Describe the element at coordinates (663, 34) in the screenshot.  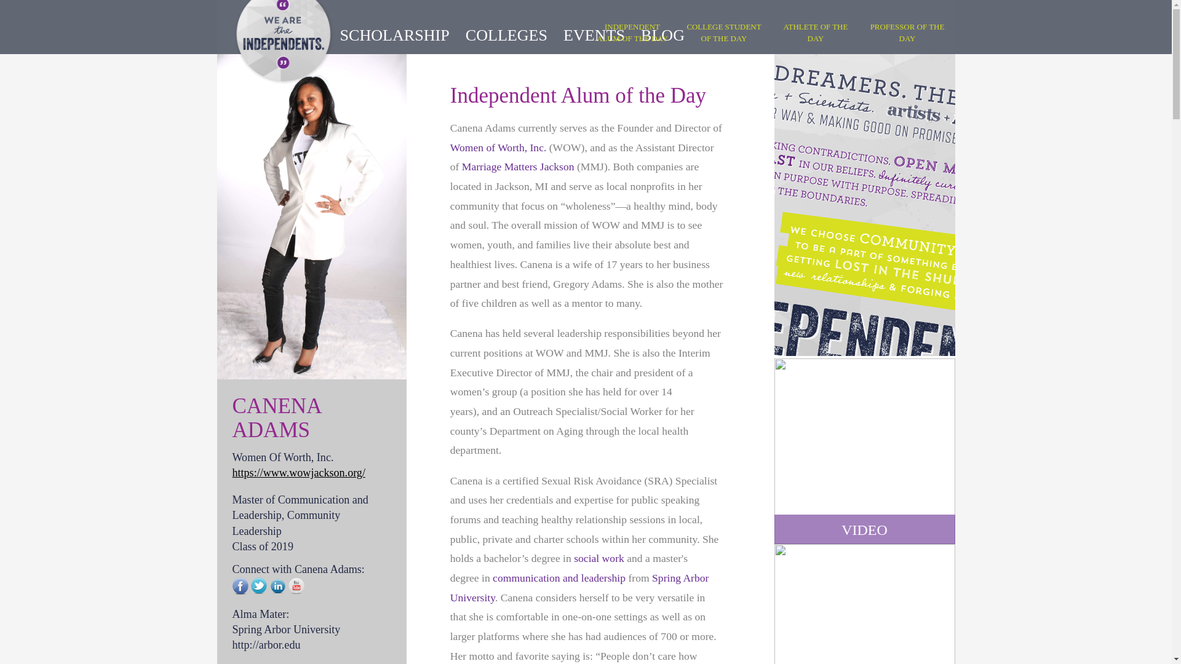
I see `BLOG` at that location.